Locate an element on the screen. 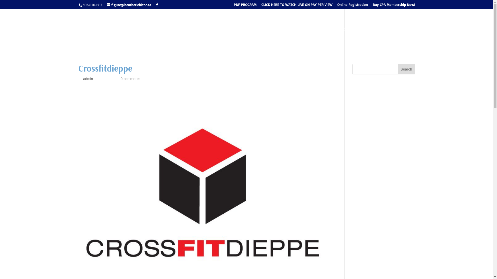 The image size is (497, 279). Gallery & Results is located at coordinates (370, 38).